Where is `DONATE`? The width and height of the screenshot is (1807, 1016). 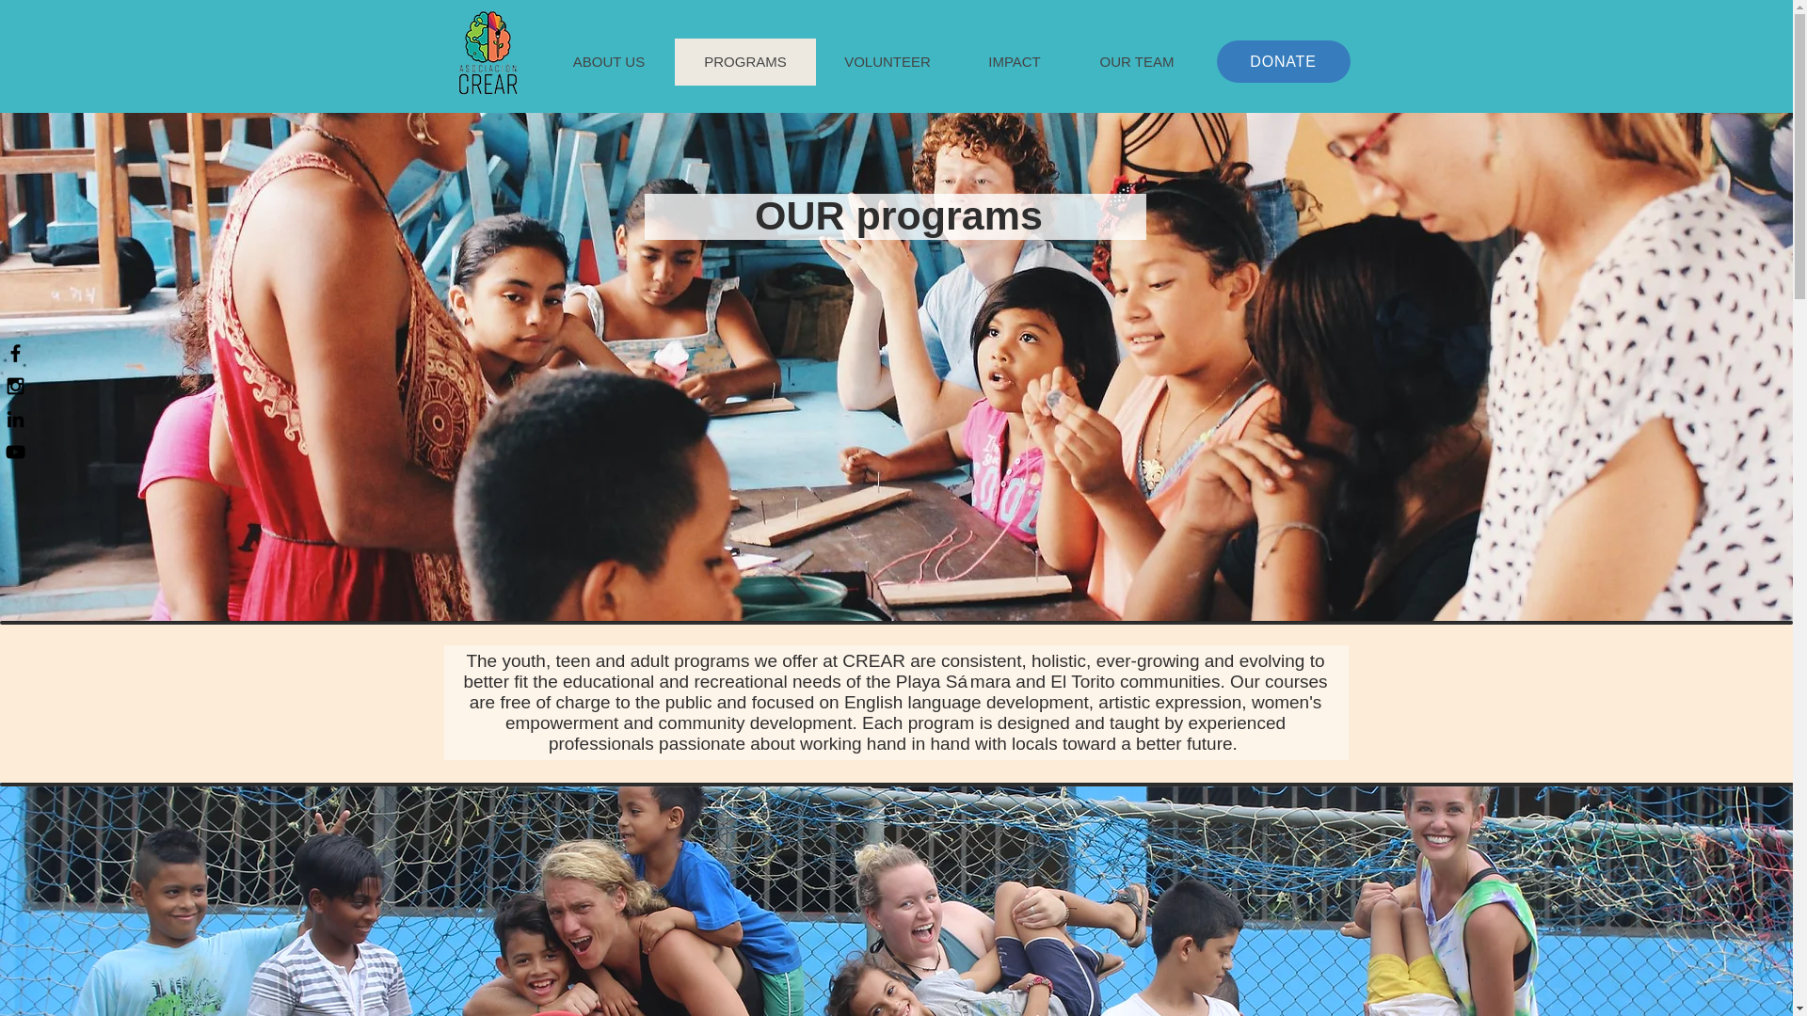
DONATE is located at coordinates (1283, 61).